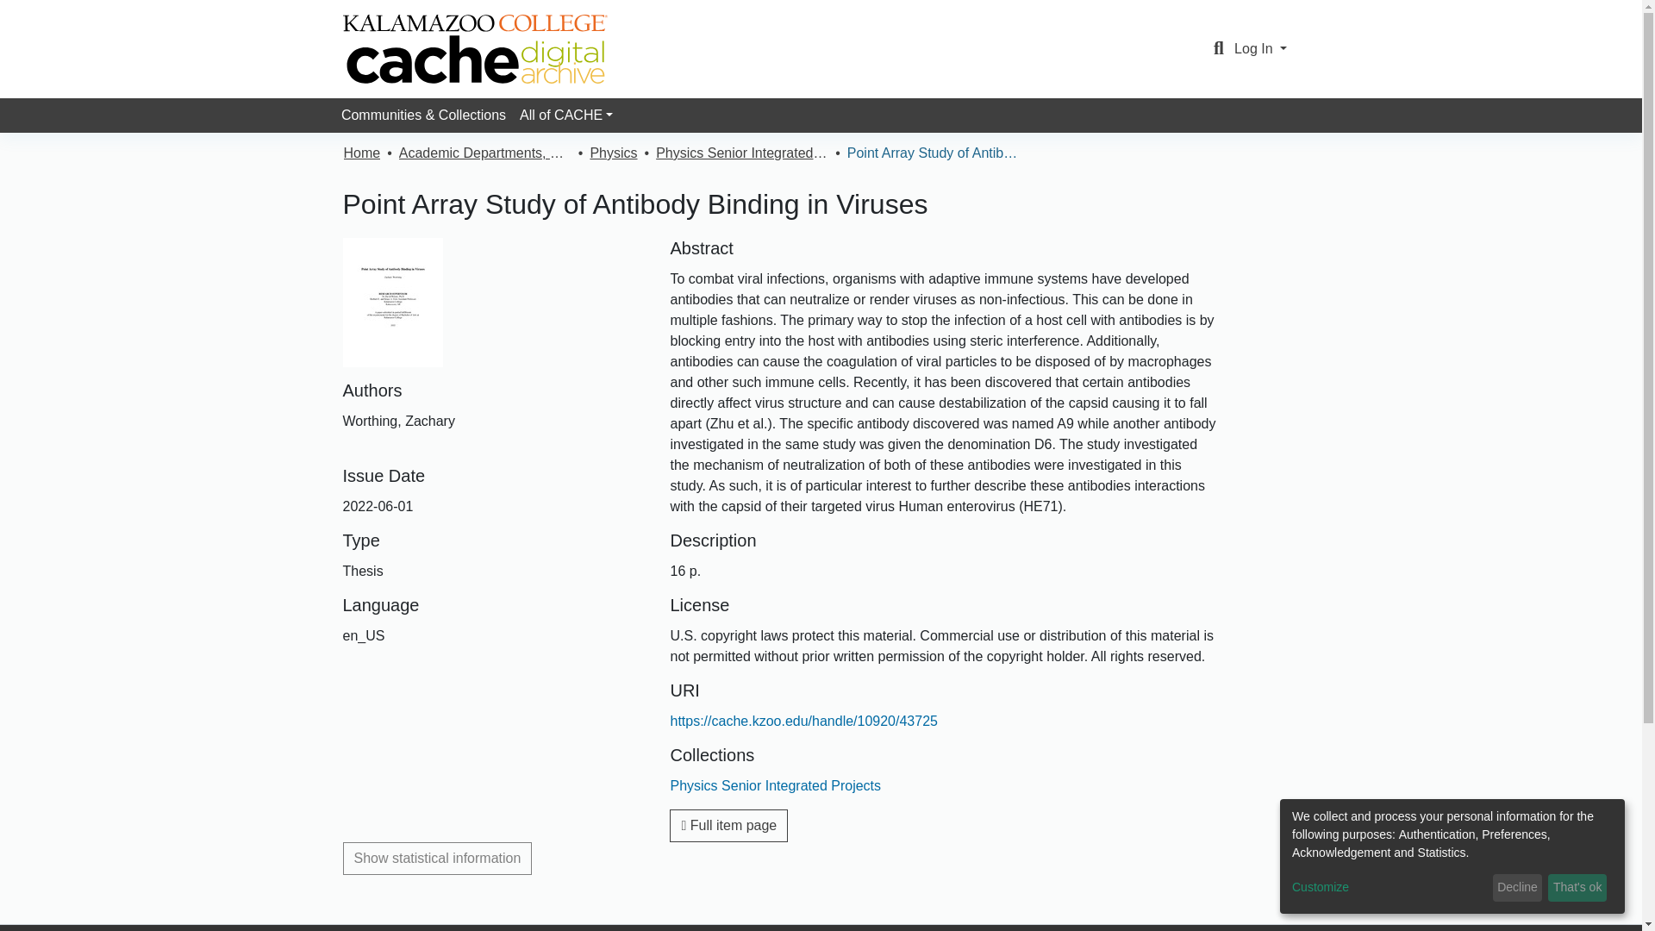 This screenshot has width=1655, height=931. I want to click on Show statistical information, so click(438, 859).